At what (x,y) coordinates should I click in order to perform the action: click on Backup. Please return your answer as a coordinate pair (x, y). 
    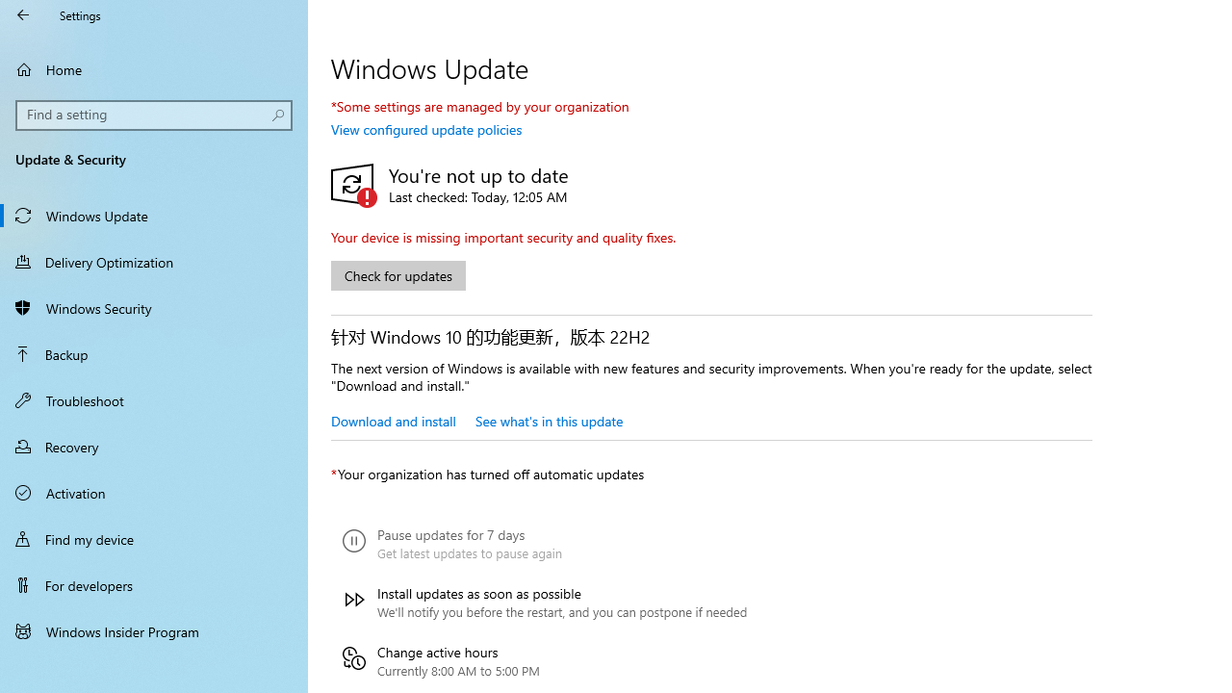
    Looking at the image, I should click on (154, 354).